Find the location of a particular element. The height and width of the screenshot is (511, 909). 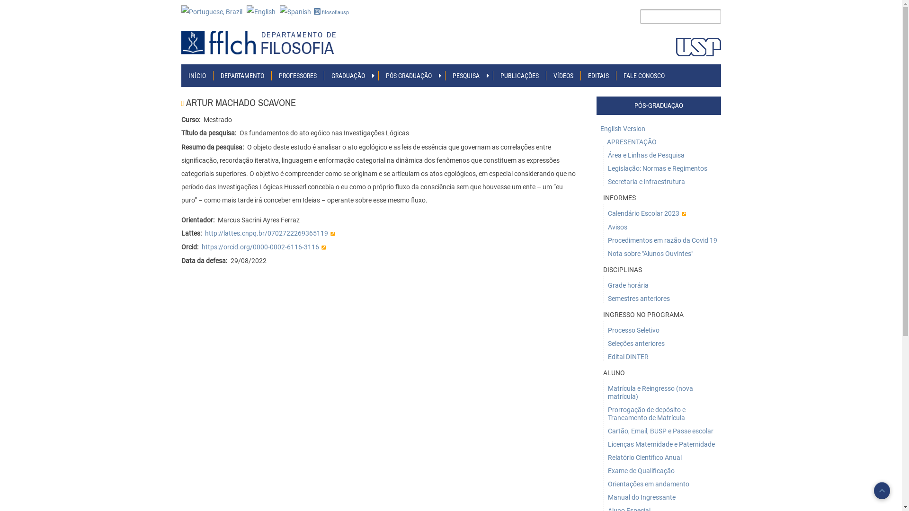

filosofiausp is located at coordinates (334, 12).